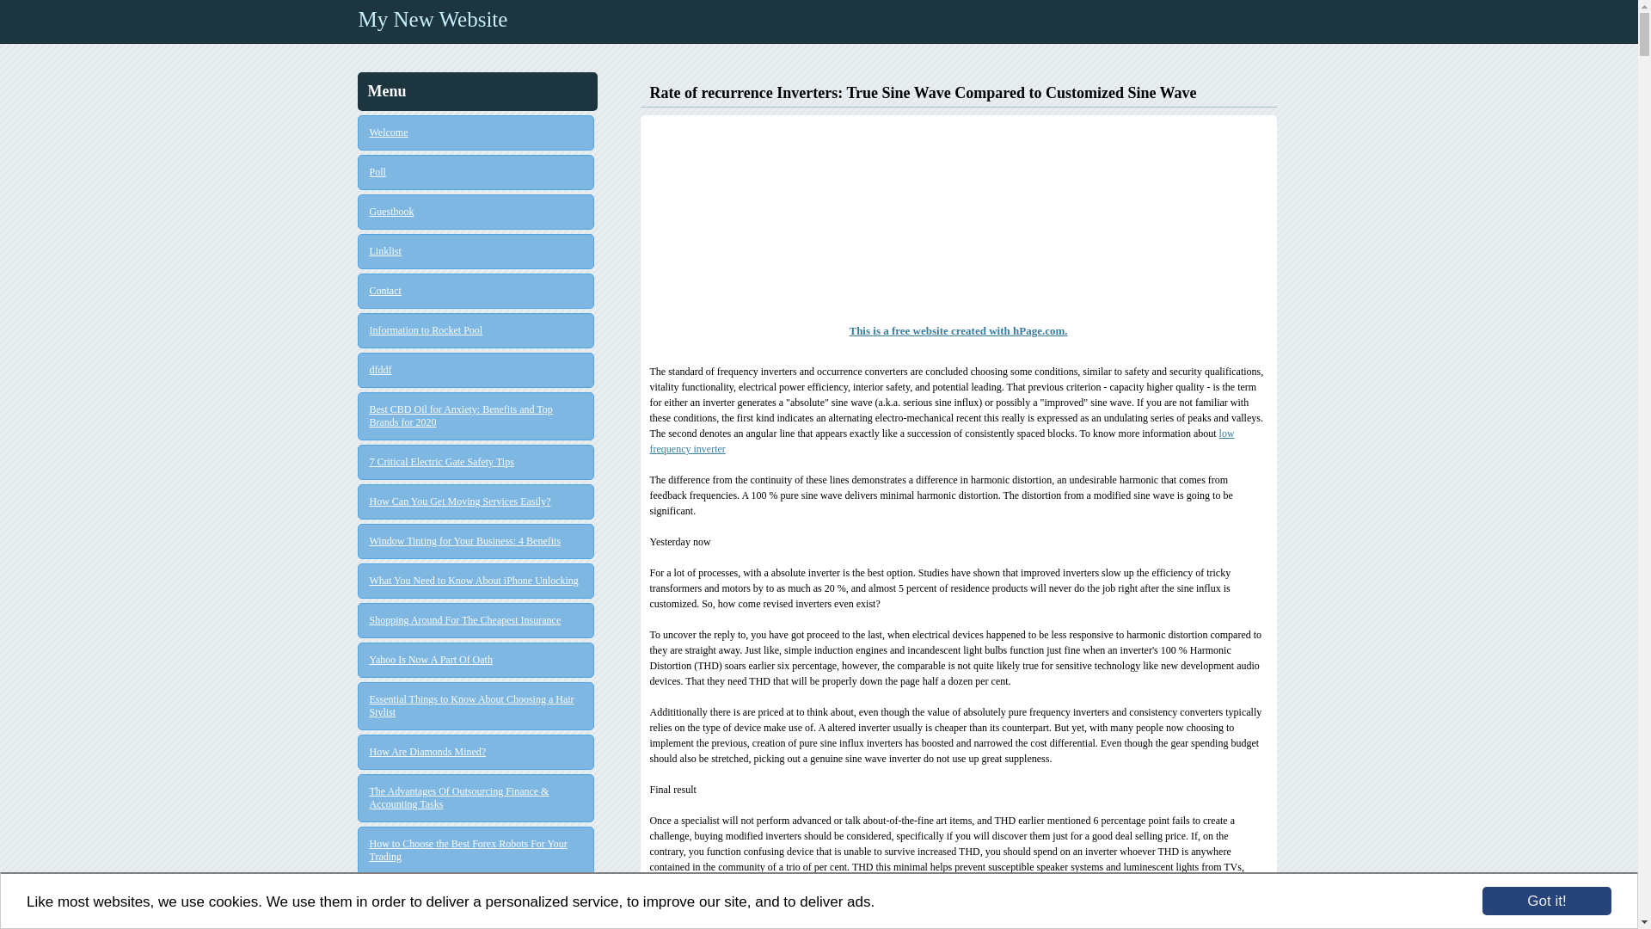 Image resolution: width=1651 pixels, height=929 pixels. I want to click on Information to Rocket Pool, so click(476, 330).